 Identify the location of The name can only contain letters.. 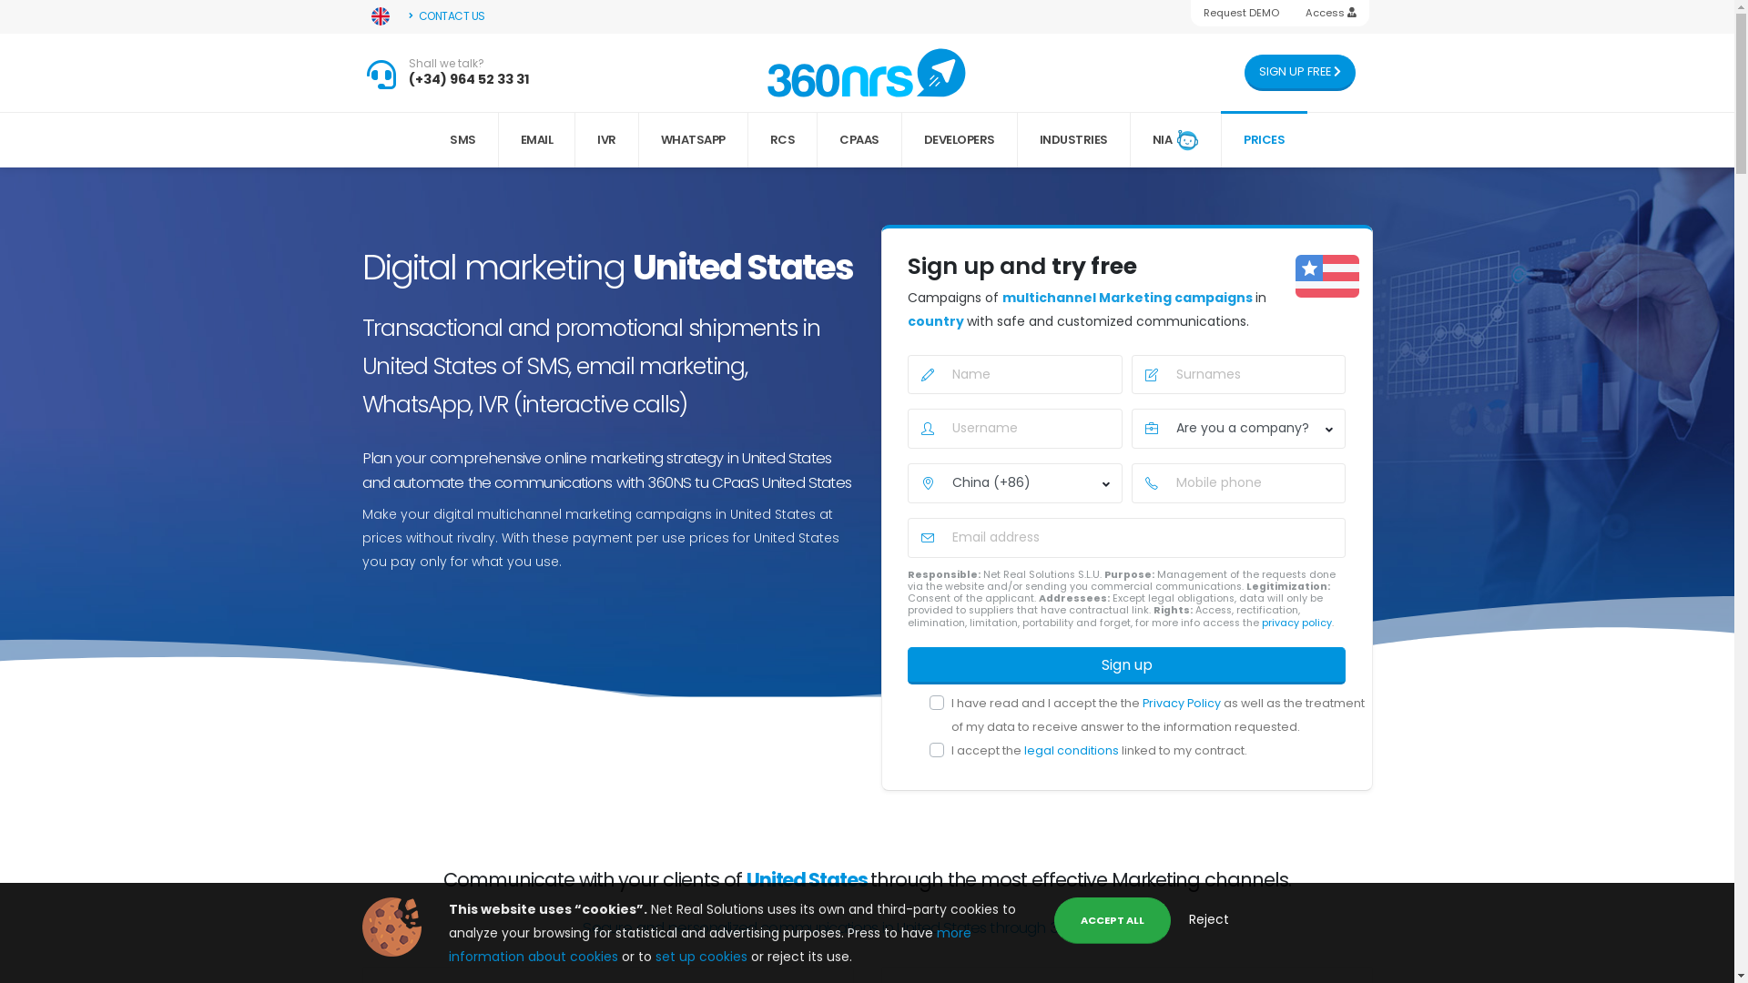
(1014, 375).